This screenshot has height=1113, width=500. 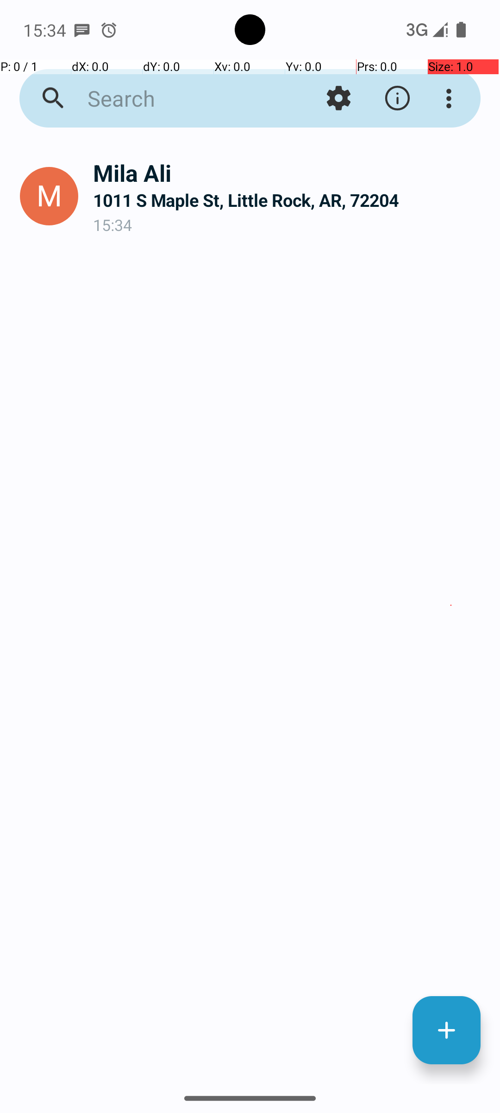 What do you see at coordinates (289, 173) in the screenshot?
I see `Mila Ali` at bounding box center [289, 173].